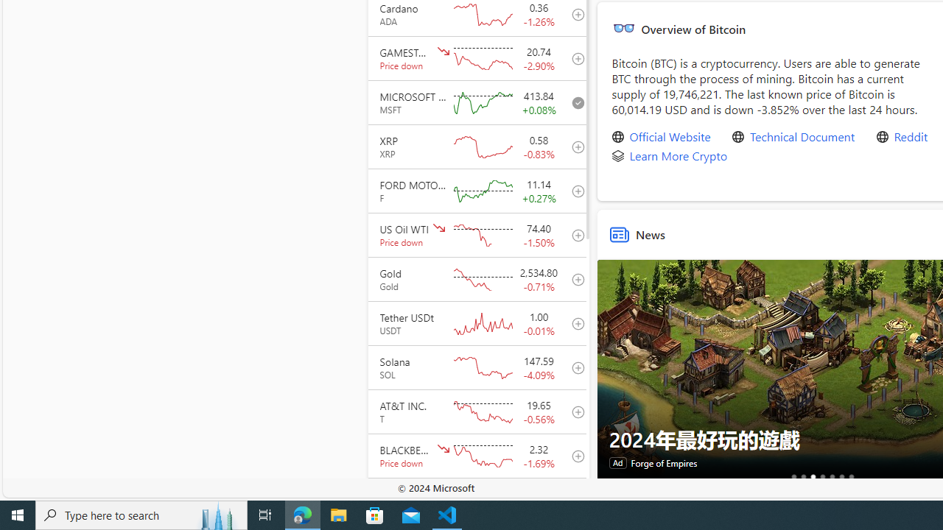 This screenshot has height=530, width=943. What do you see at coordinates (574, 499) in the screenshot?
I see `add to your watchlist` at bounding box center [574, 499].